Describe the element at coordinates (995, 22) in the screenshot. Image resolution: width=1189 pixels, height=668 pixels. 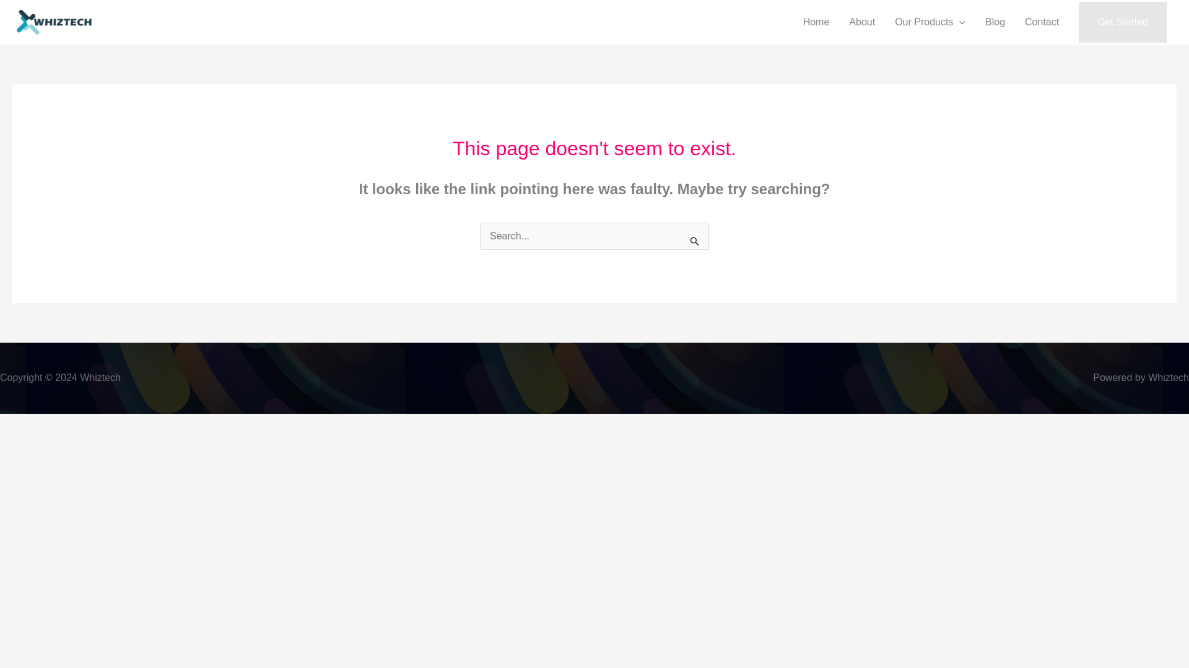
I see `Blog` at that location.